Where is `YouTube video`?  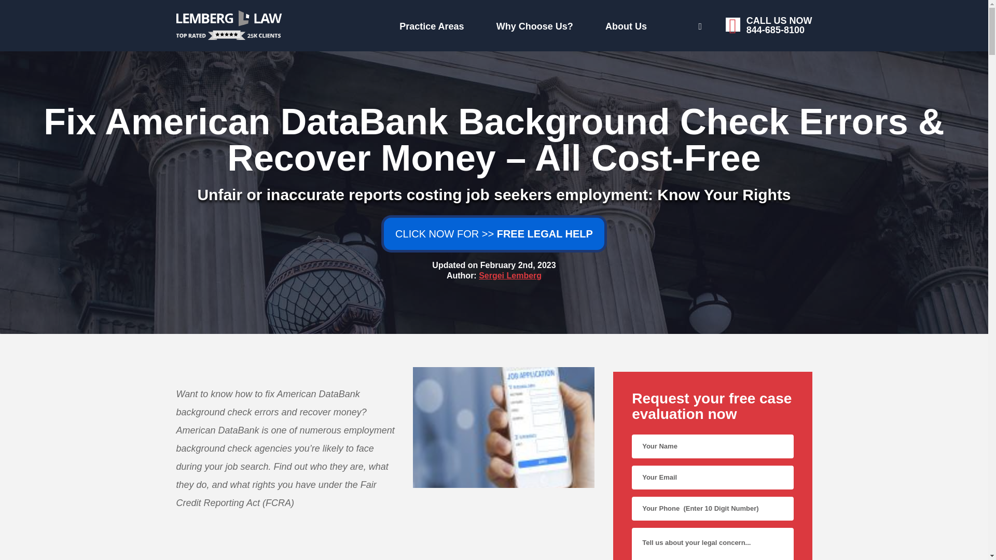
YouTube video is located at coordinates (385, 554).